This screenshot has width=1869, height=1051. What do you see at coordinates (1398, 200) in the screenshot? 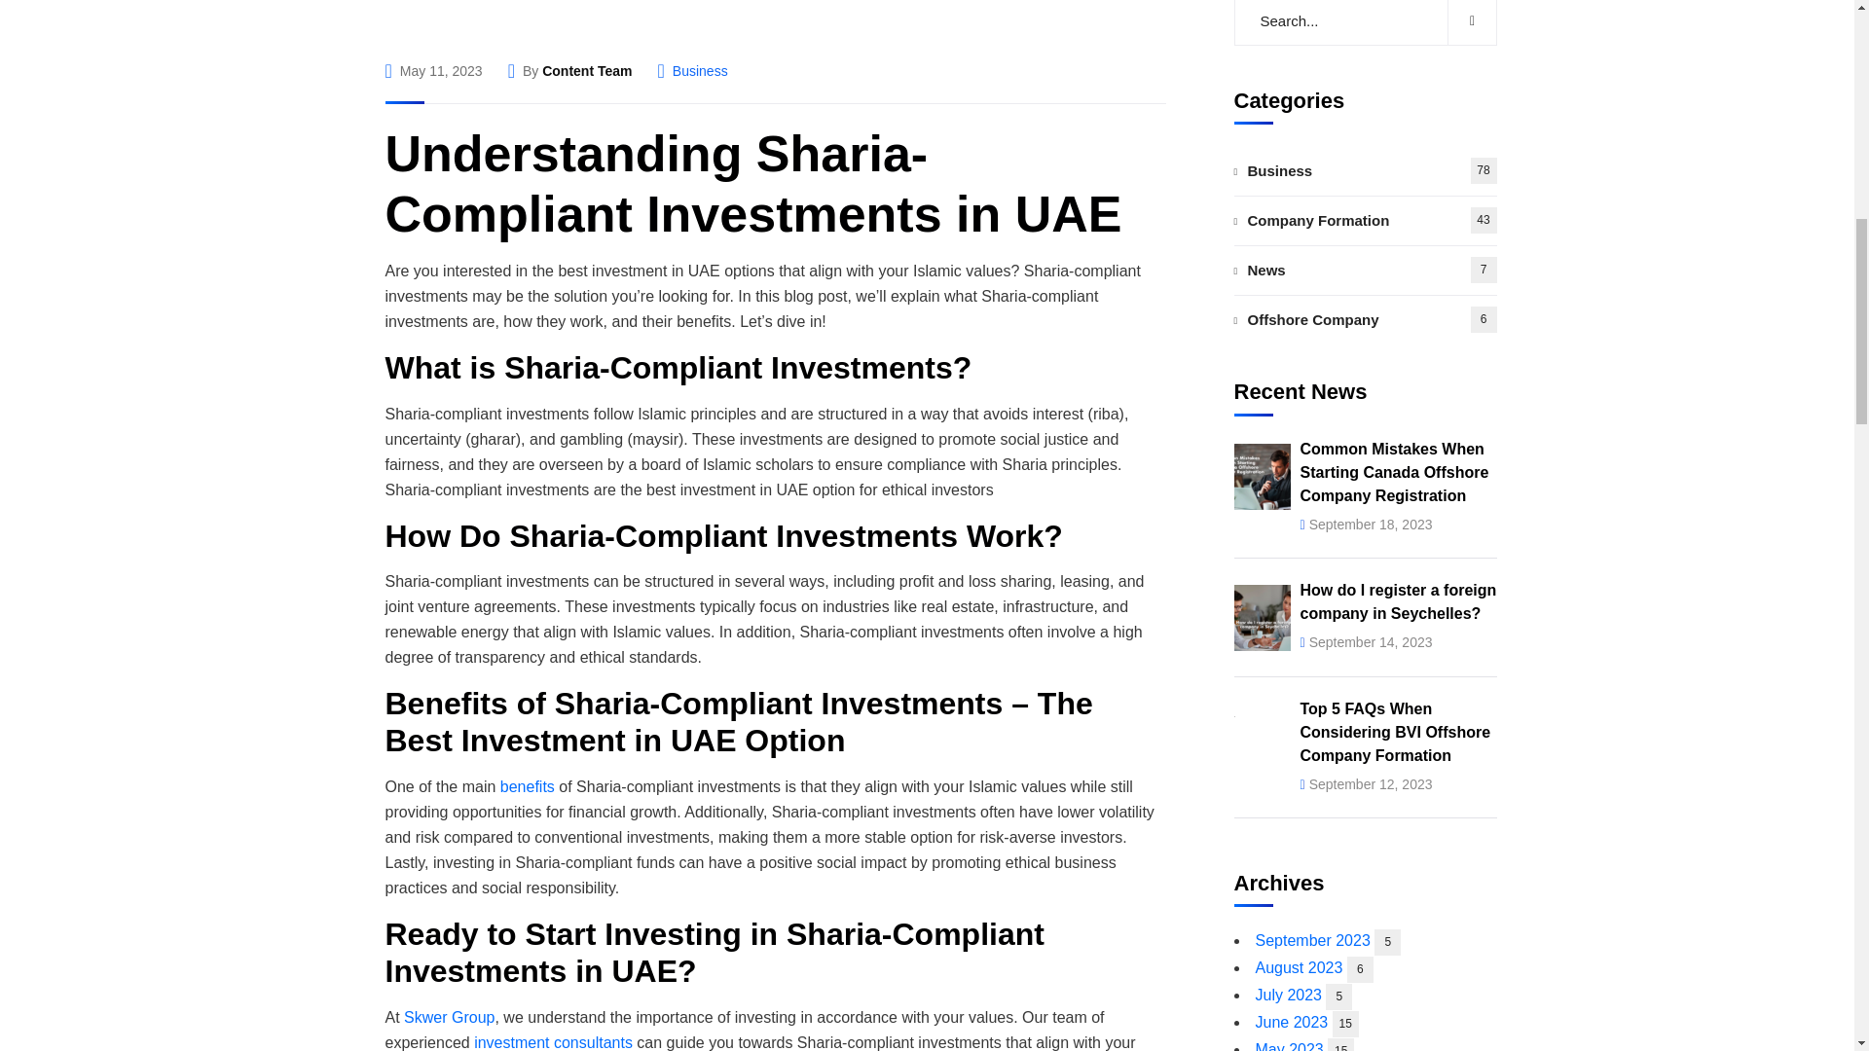
I see `How do I register a foreign company in Seychelles?` at bounding box center [1398, 200].